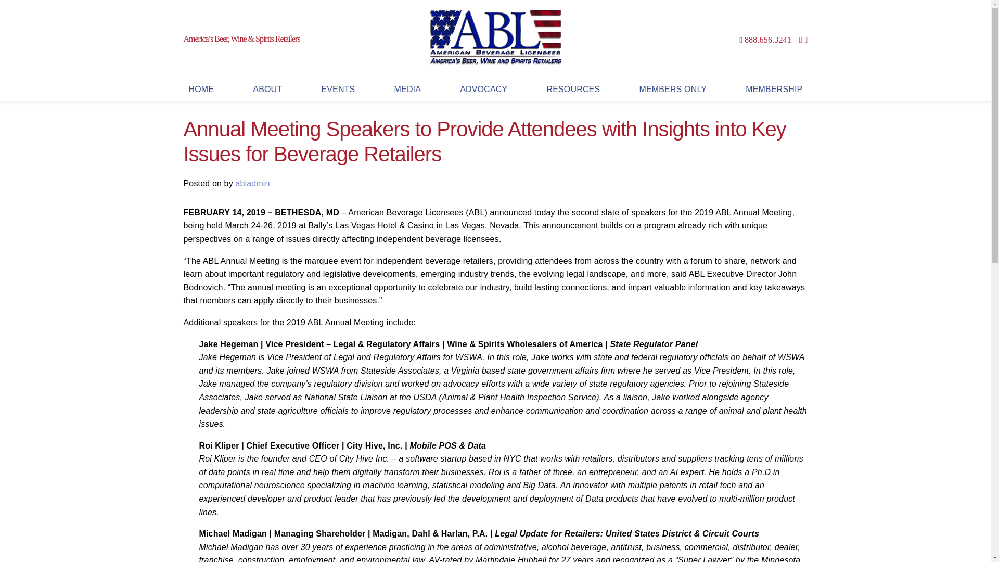 Image resolution: width=999 pixels, height=562 pixels. Describe the element at coordinates (573, 90) in the screenshot. I see `RESOURCES` at that location.